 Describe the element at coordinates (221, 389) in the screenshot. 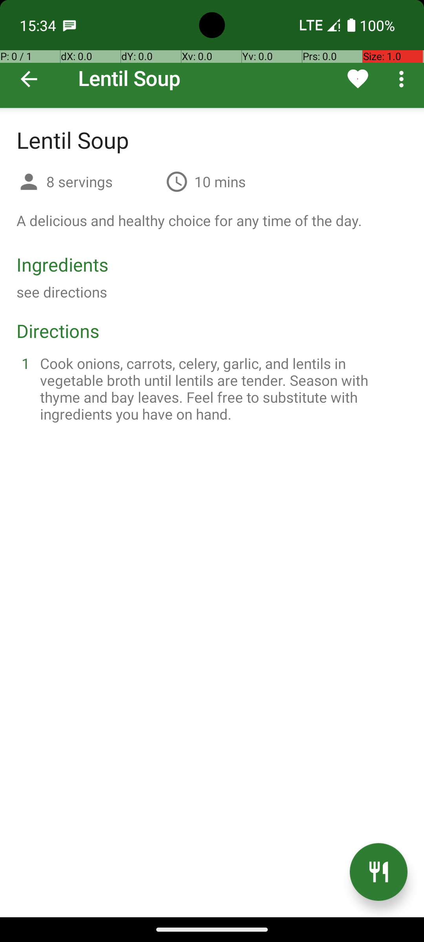

I see `Cook onions, carrots, celery, garlic, and lentils in vegetable broth until lentils are tender. Season with thyme and bay leaves. Feel free to substitute with ingredients you have on hand.` at that location.